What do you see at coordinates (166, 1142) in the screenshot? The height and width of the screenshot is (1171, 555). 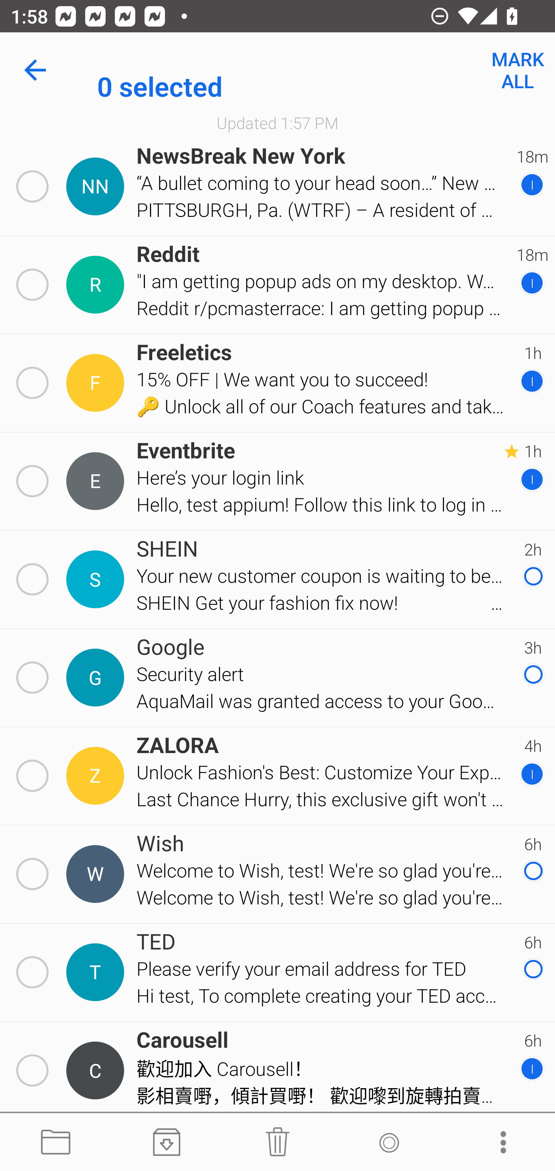 I see `Archive` at bounding box center [166, 1142].